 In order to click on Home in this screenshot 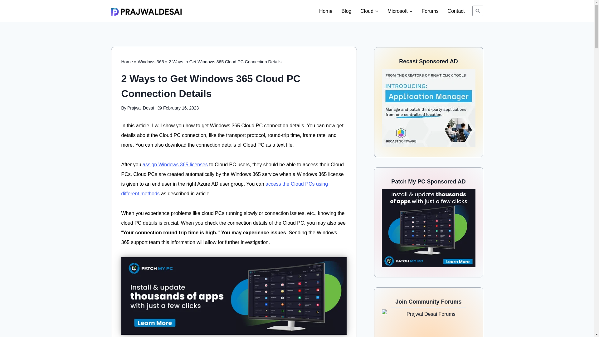, I will do `click(127, 62)`.